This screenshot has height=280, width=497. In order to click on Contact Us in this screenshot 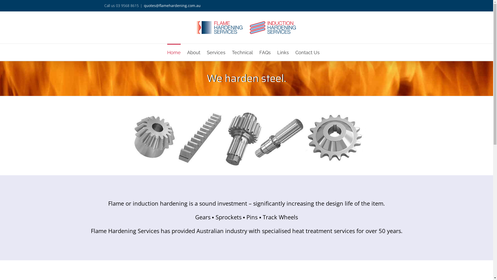, I will do `click(307, 52)`.